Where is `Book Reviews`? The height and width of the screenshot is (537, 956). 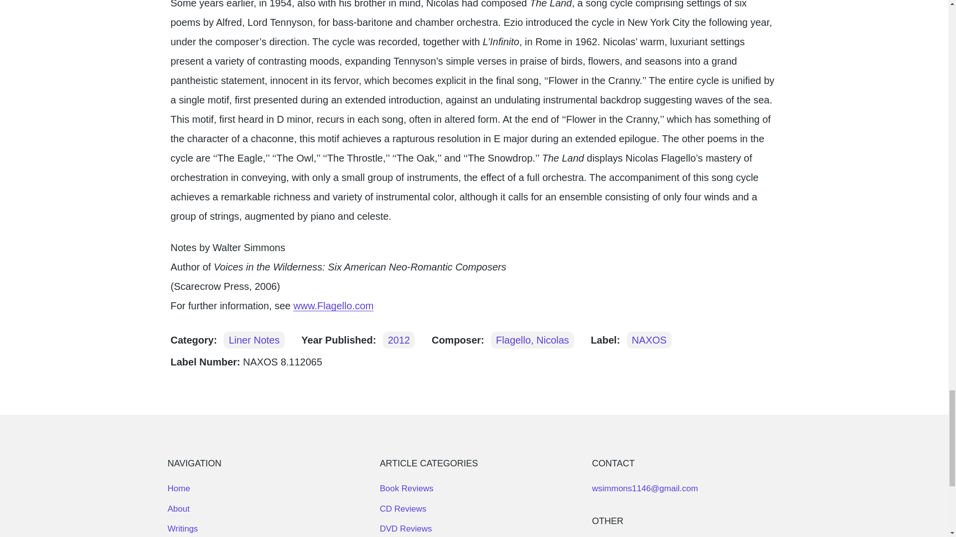
Book Reviews is located at coordinates (406, 488).